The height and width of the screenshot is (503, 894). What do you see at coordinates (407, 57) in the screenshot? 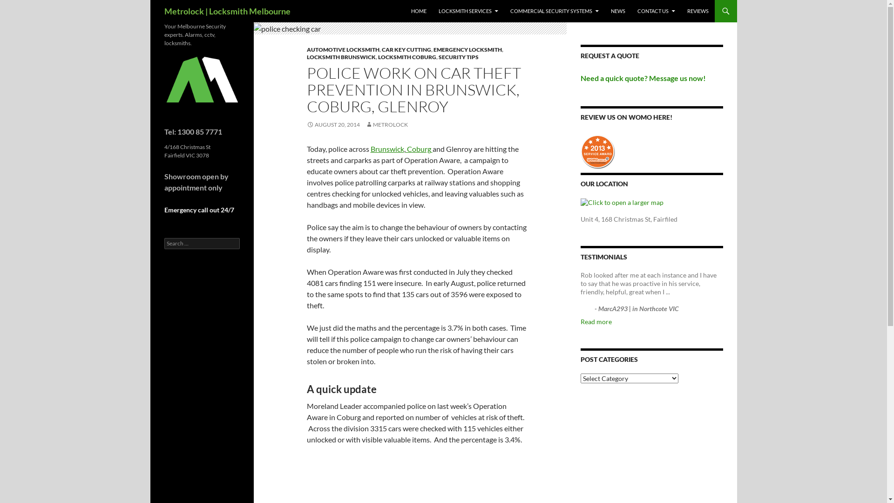
I see `LOCKSMITH COBURG` at bounding box center [407, 57].